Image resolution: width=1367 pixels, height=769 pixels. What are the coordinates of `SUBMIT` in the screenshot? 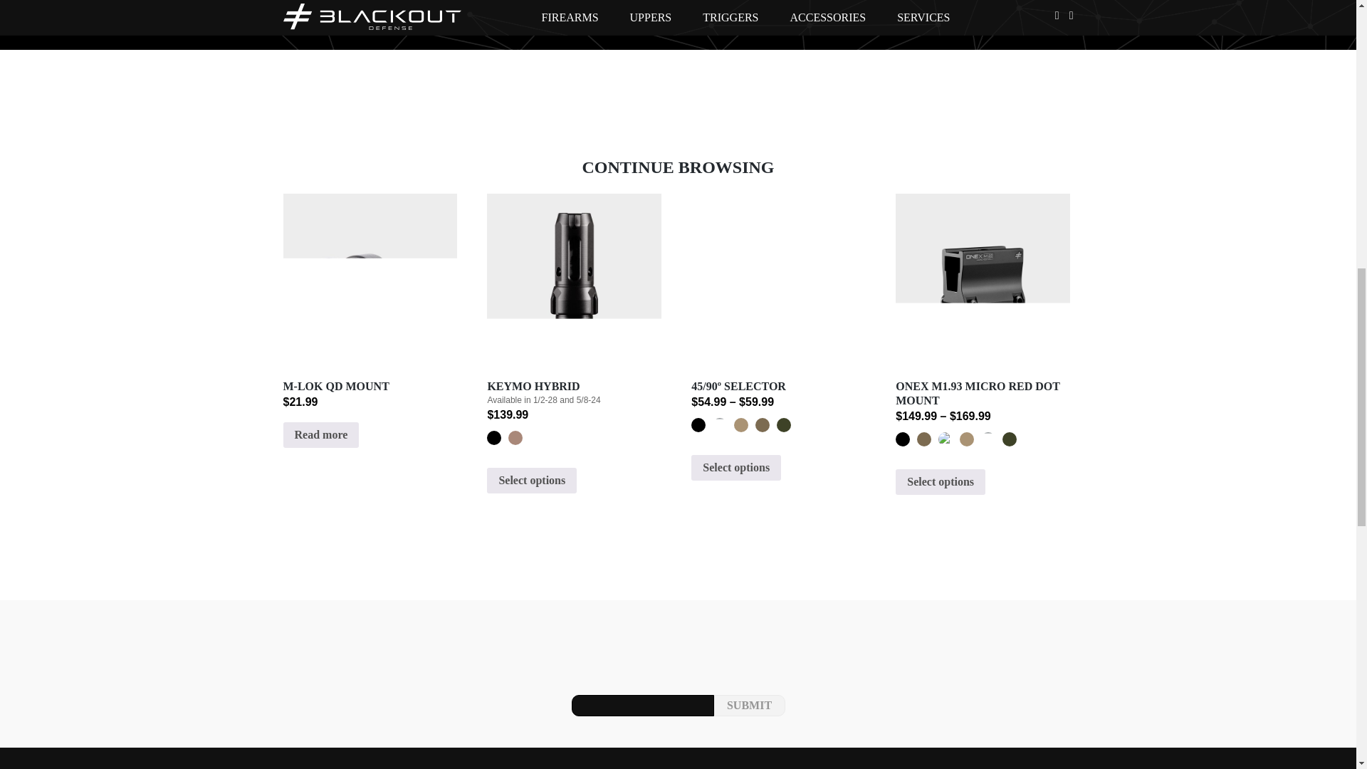 It's located at (749, 705).